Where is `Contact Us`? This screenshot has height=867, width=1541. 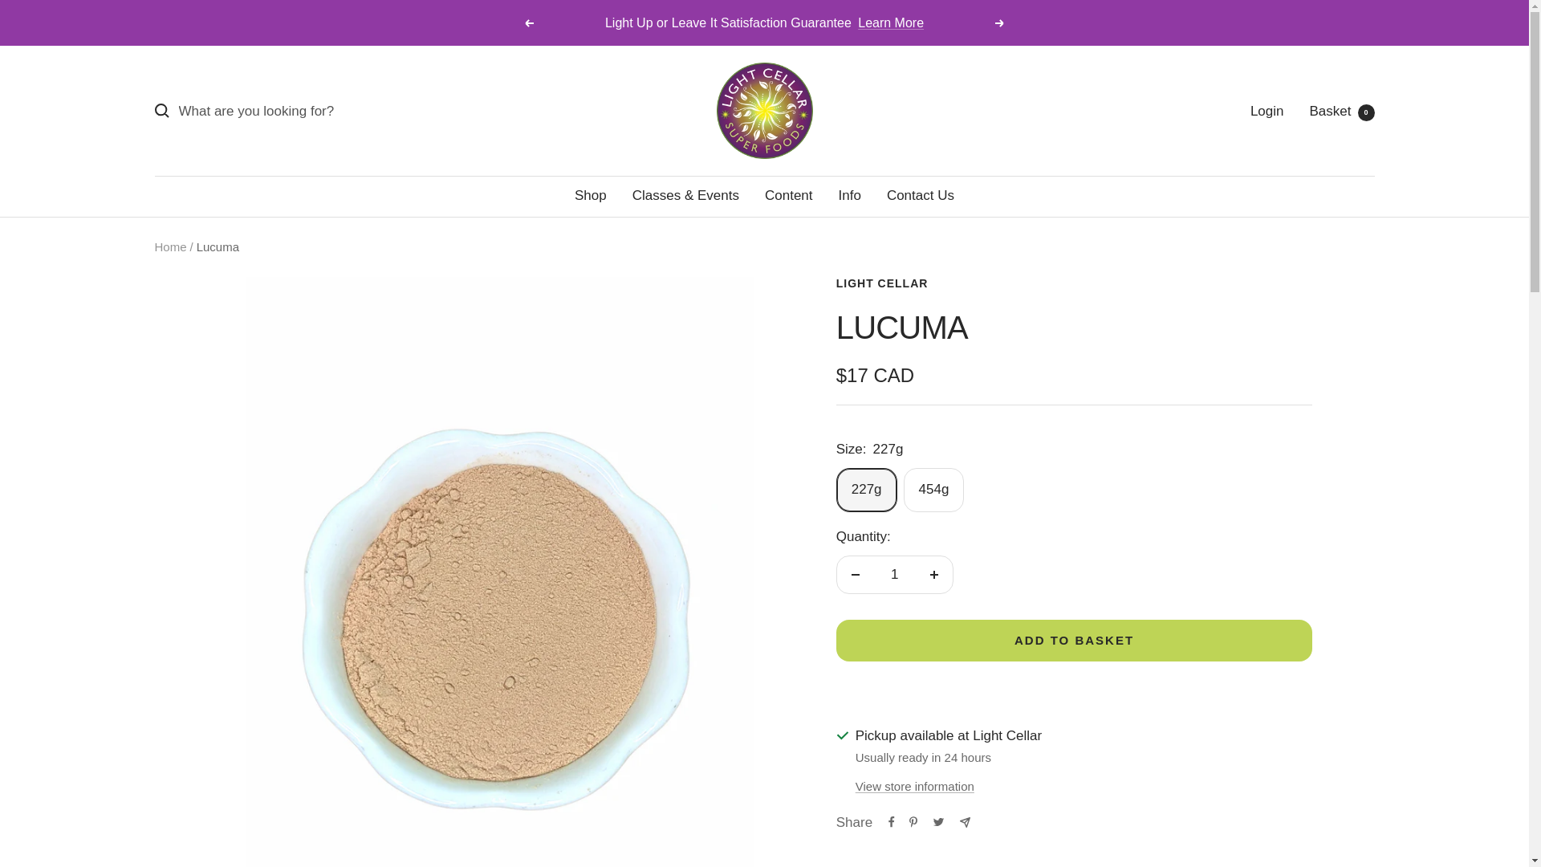
Contact Us is located at coordinates (920, 195).